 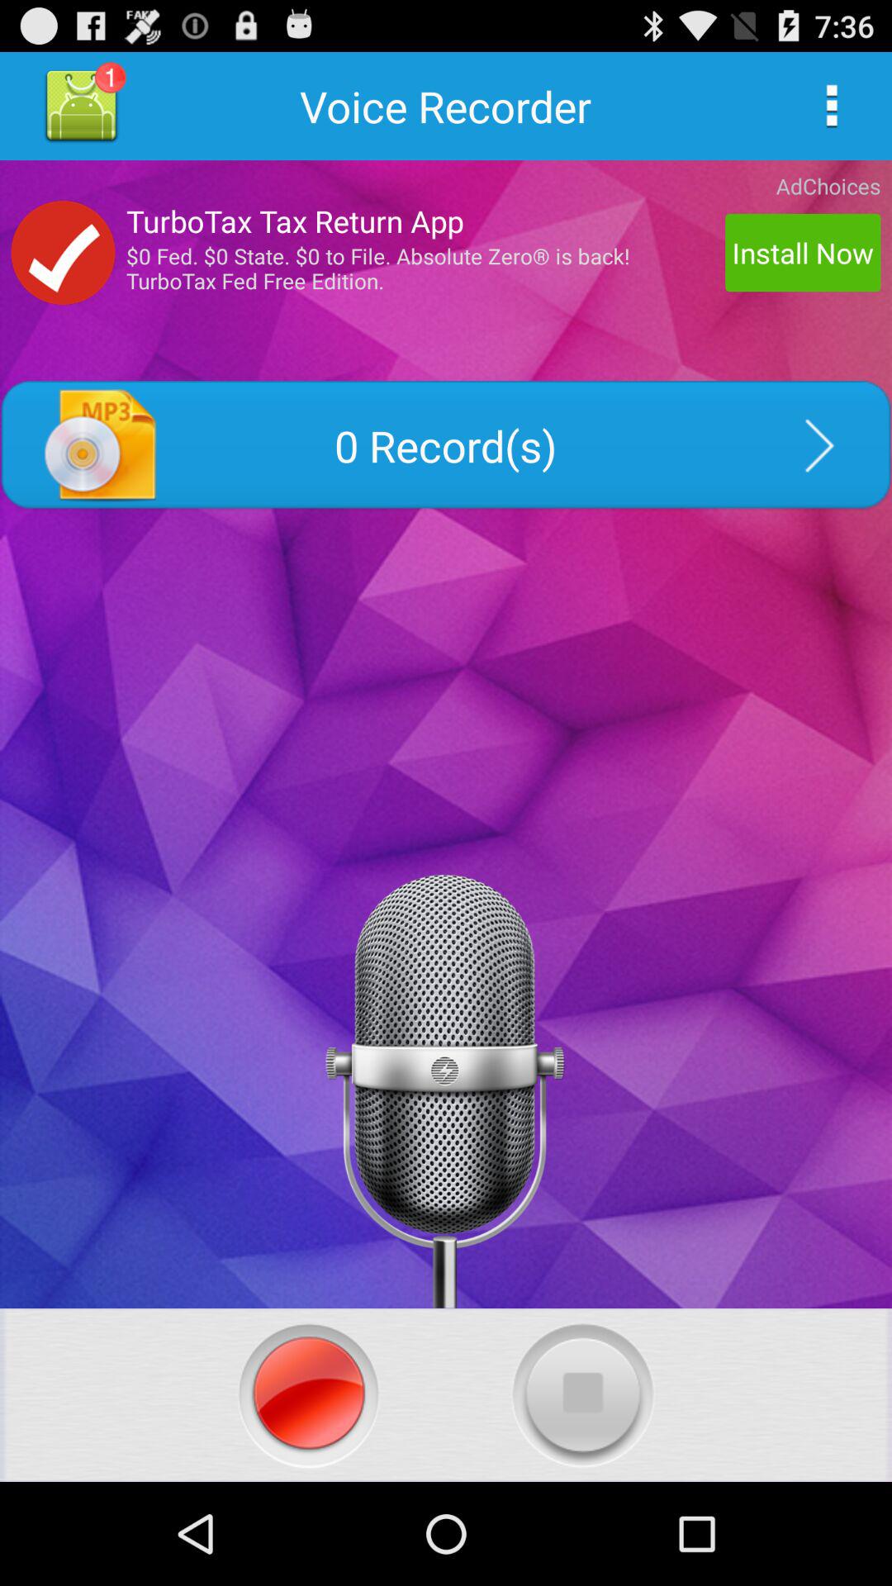 What do you see at coordinates (81, 106) in the screenshot?
I see `one unread notification` at bounding box center [81, 106].